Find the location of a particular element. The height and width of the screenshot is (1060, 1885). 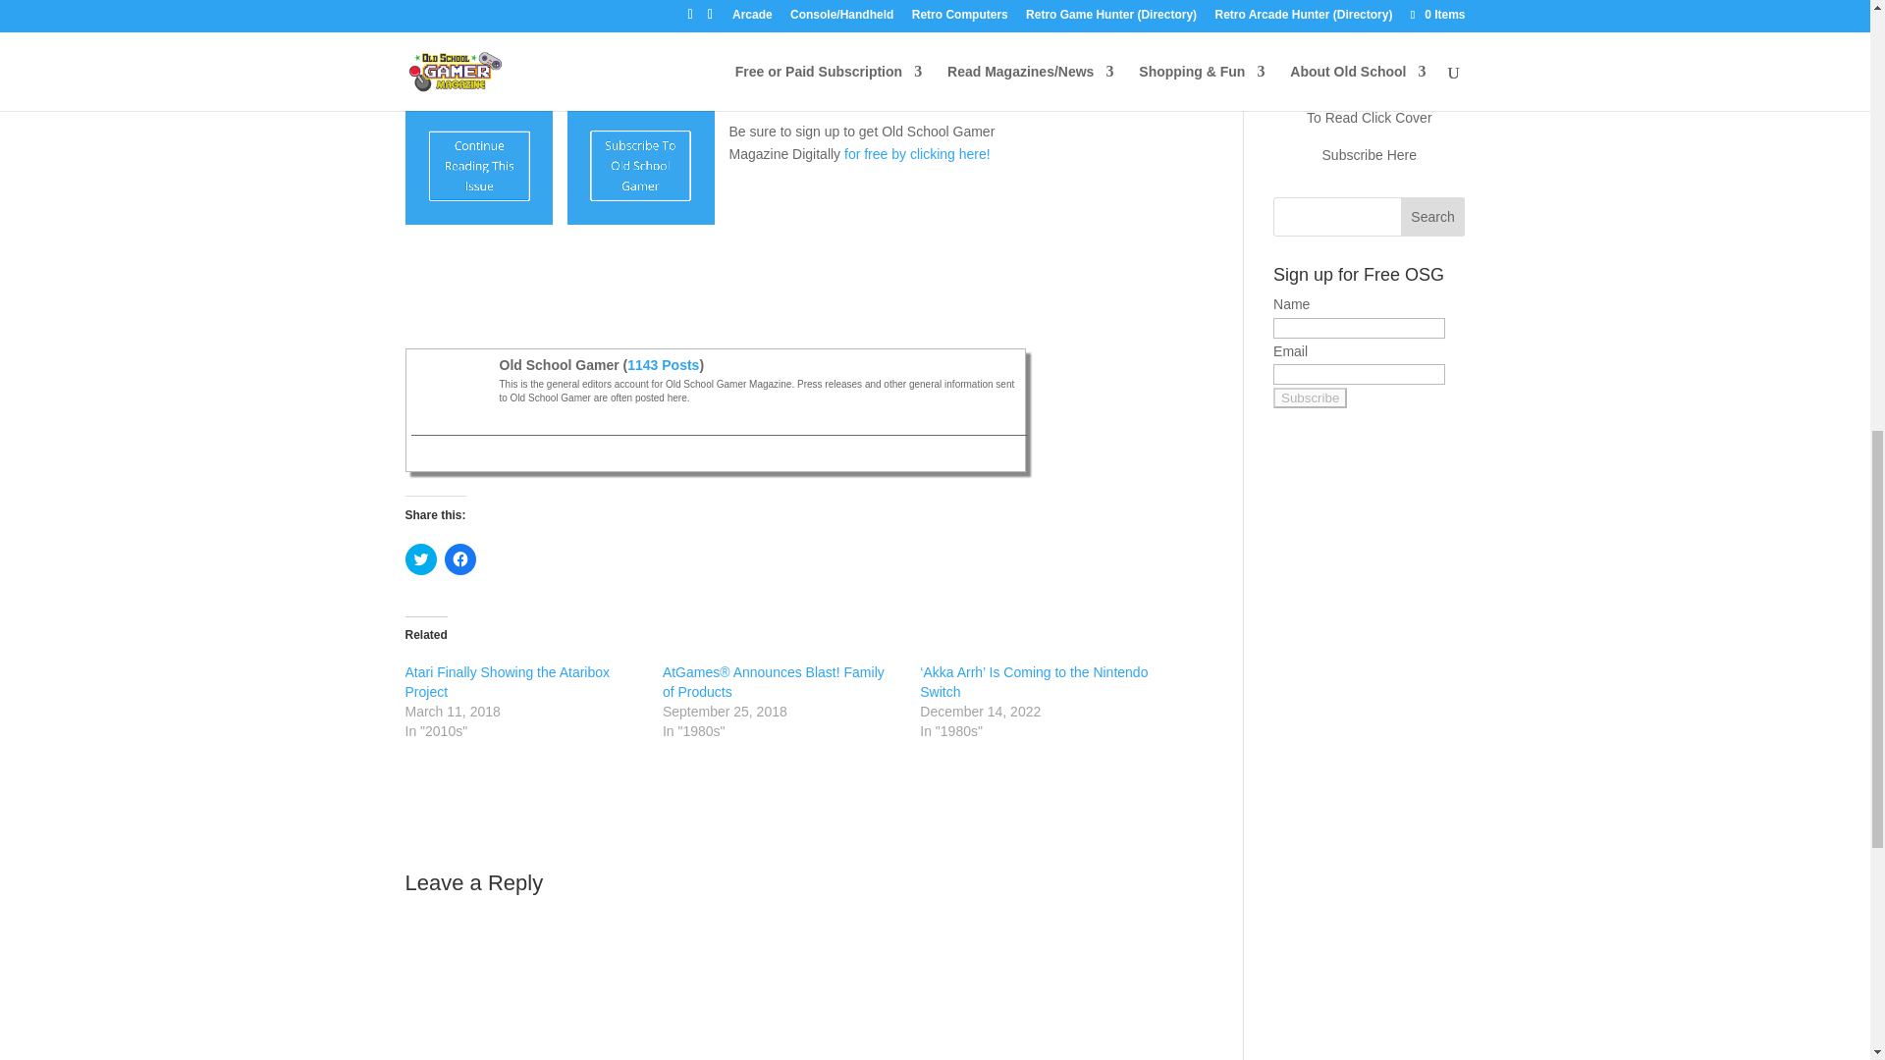

Click to share on Twitter is located at coordinates (420, 559).